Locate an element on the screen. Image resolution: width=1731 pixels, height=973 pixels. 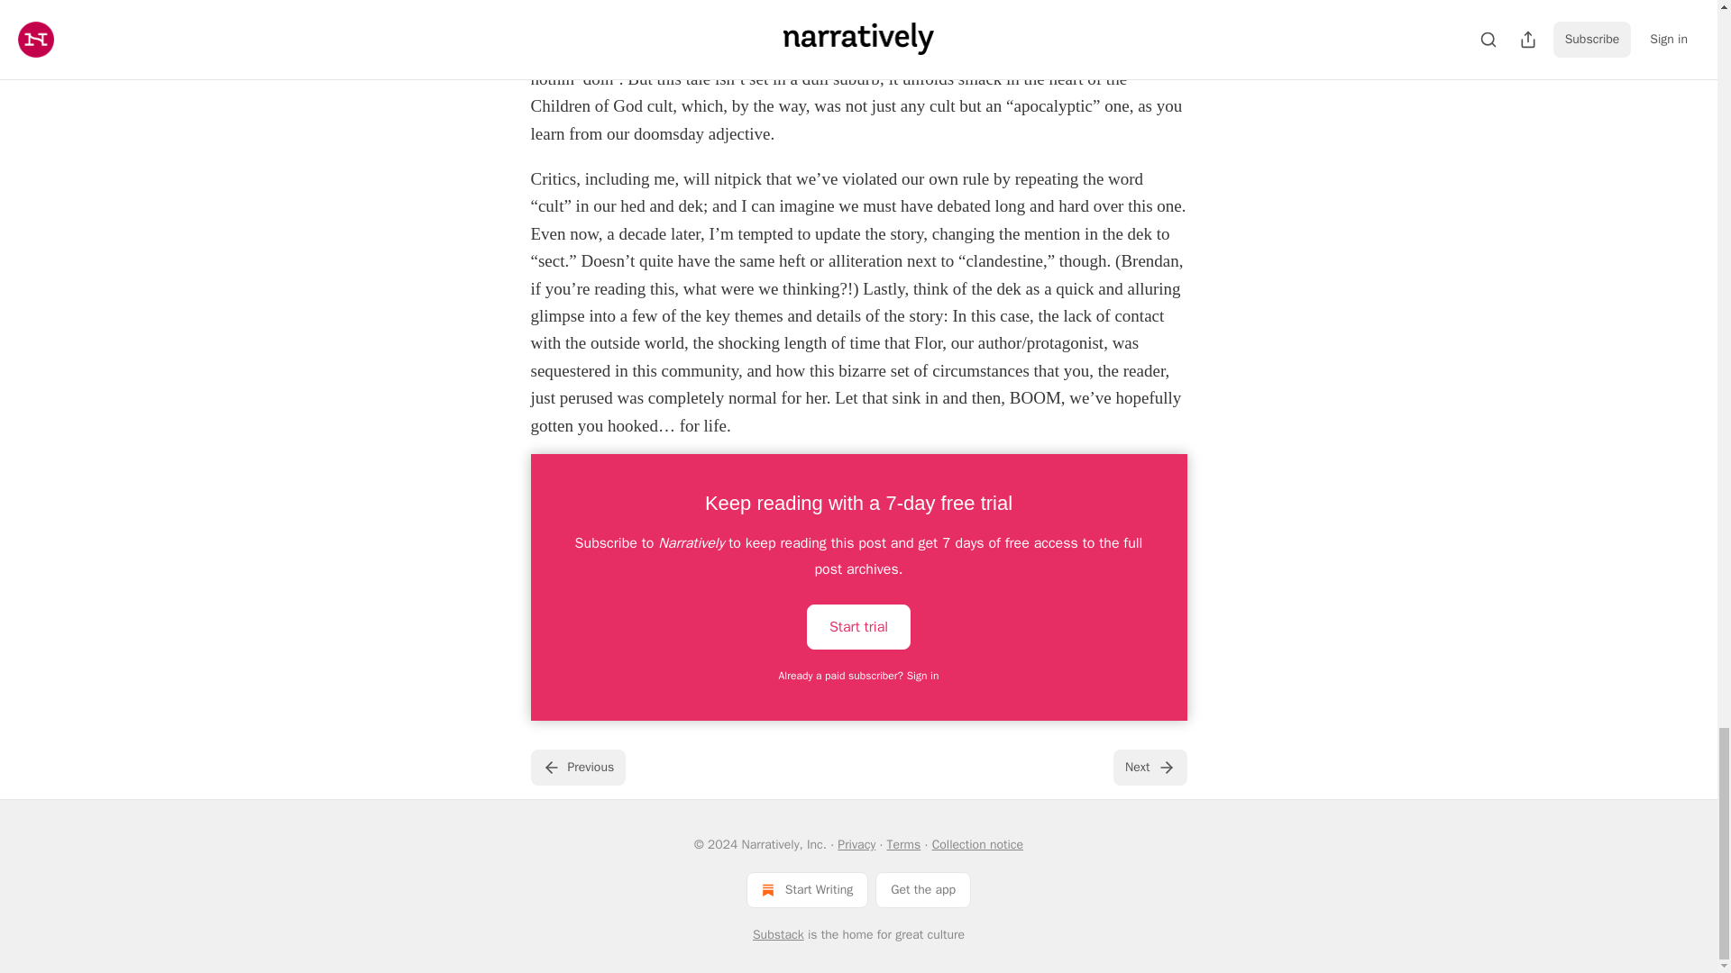
Already a paid subscriber? Sign in is located at coordinates (859, 676).